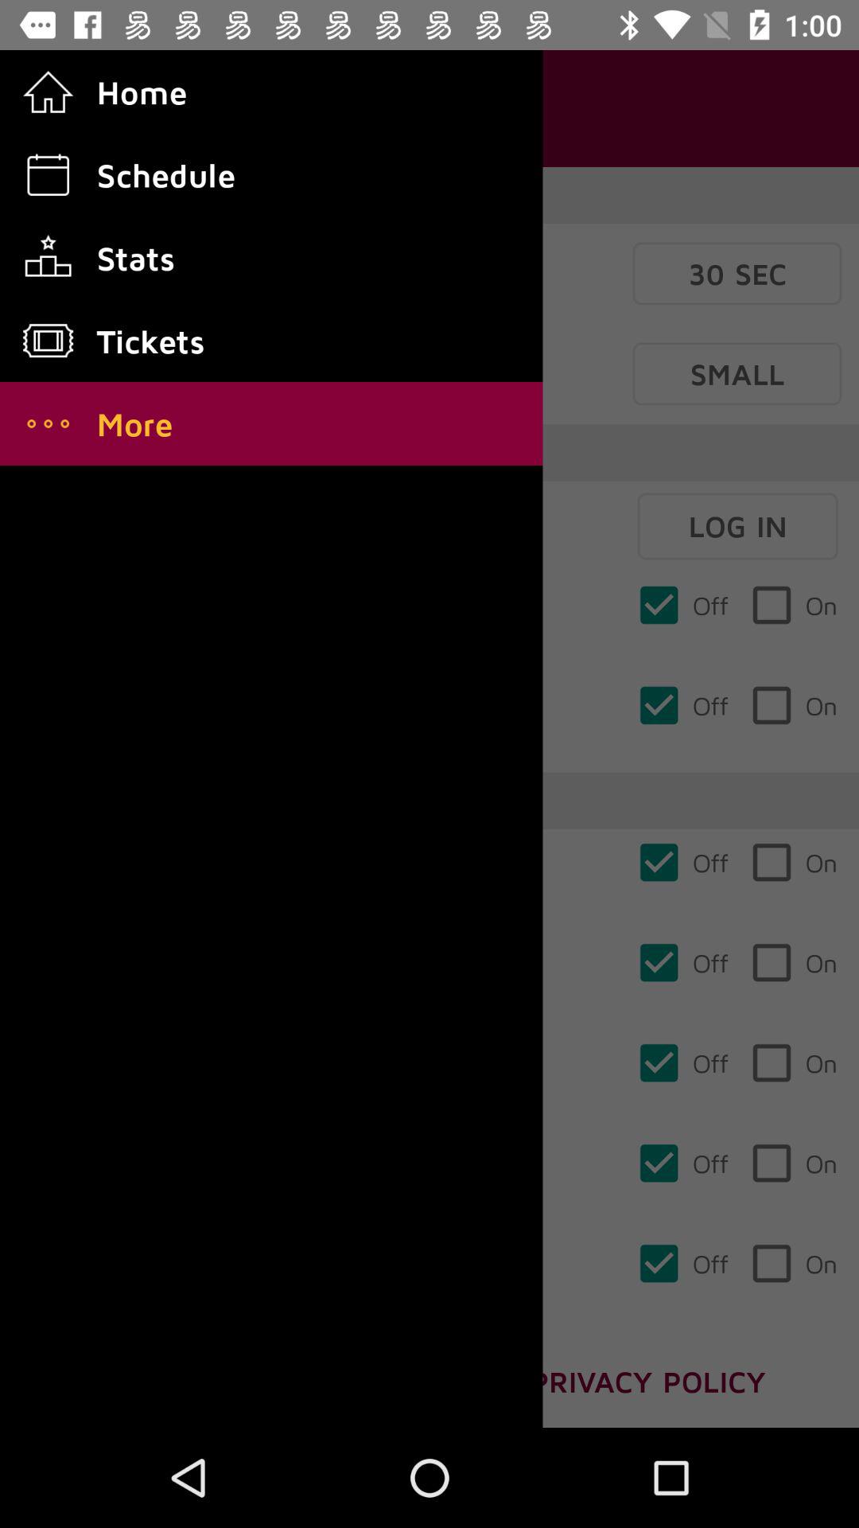 The width and height of the screenshot is (859, 1528). What do you see at coordinates (794, 605) in the screenshot?
I see `select on which is below log in on the page` at bounding box center [794, 605].